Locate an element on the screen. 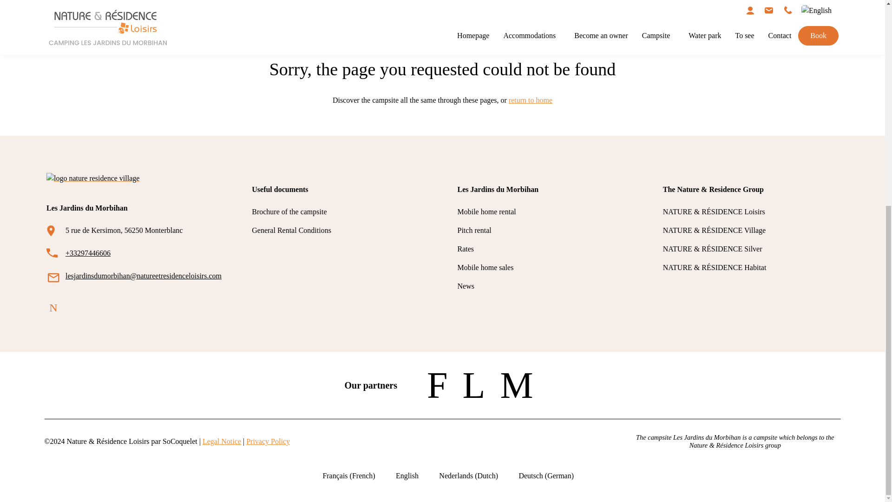 The height and width of the screenshot is (502, 892). News is located at coordinates (465, 286).